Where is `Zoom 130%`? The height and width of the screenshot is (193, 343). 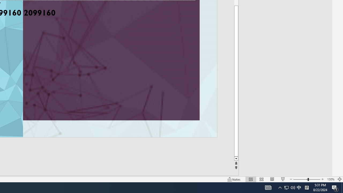
Zoom 130% is located at coordinates (331, 179).